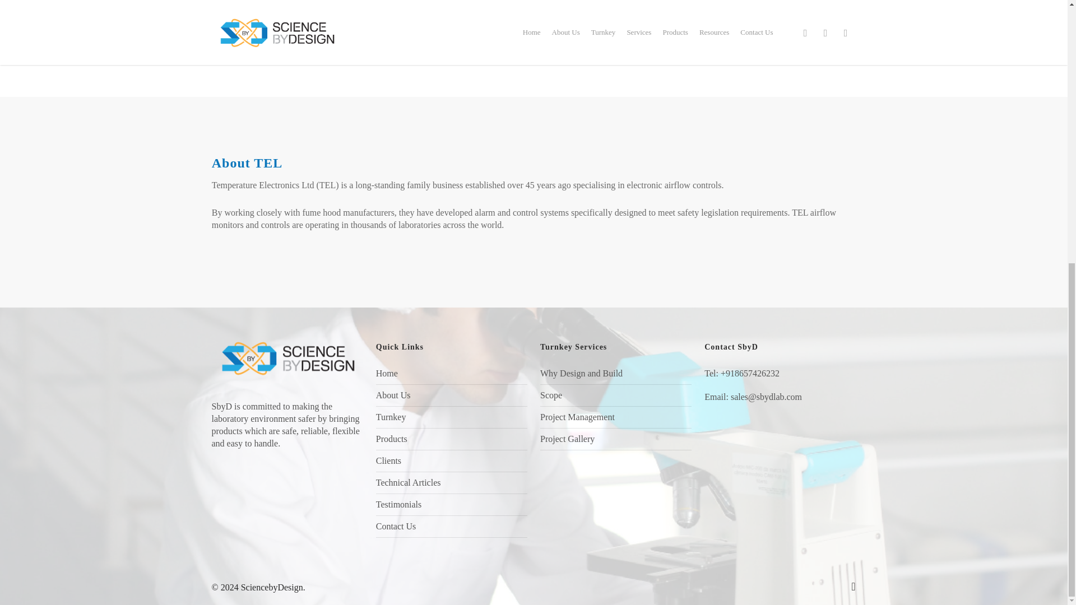 This screenshot has height=605, width=1076. Describe the element at coordinates (451, 395) in the screenshot. I see `About Us` at that location.